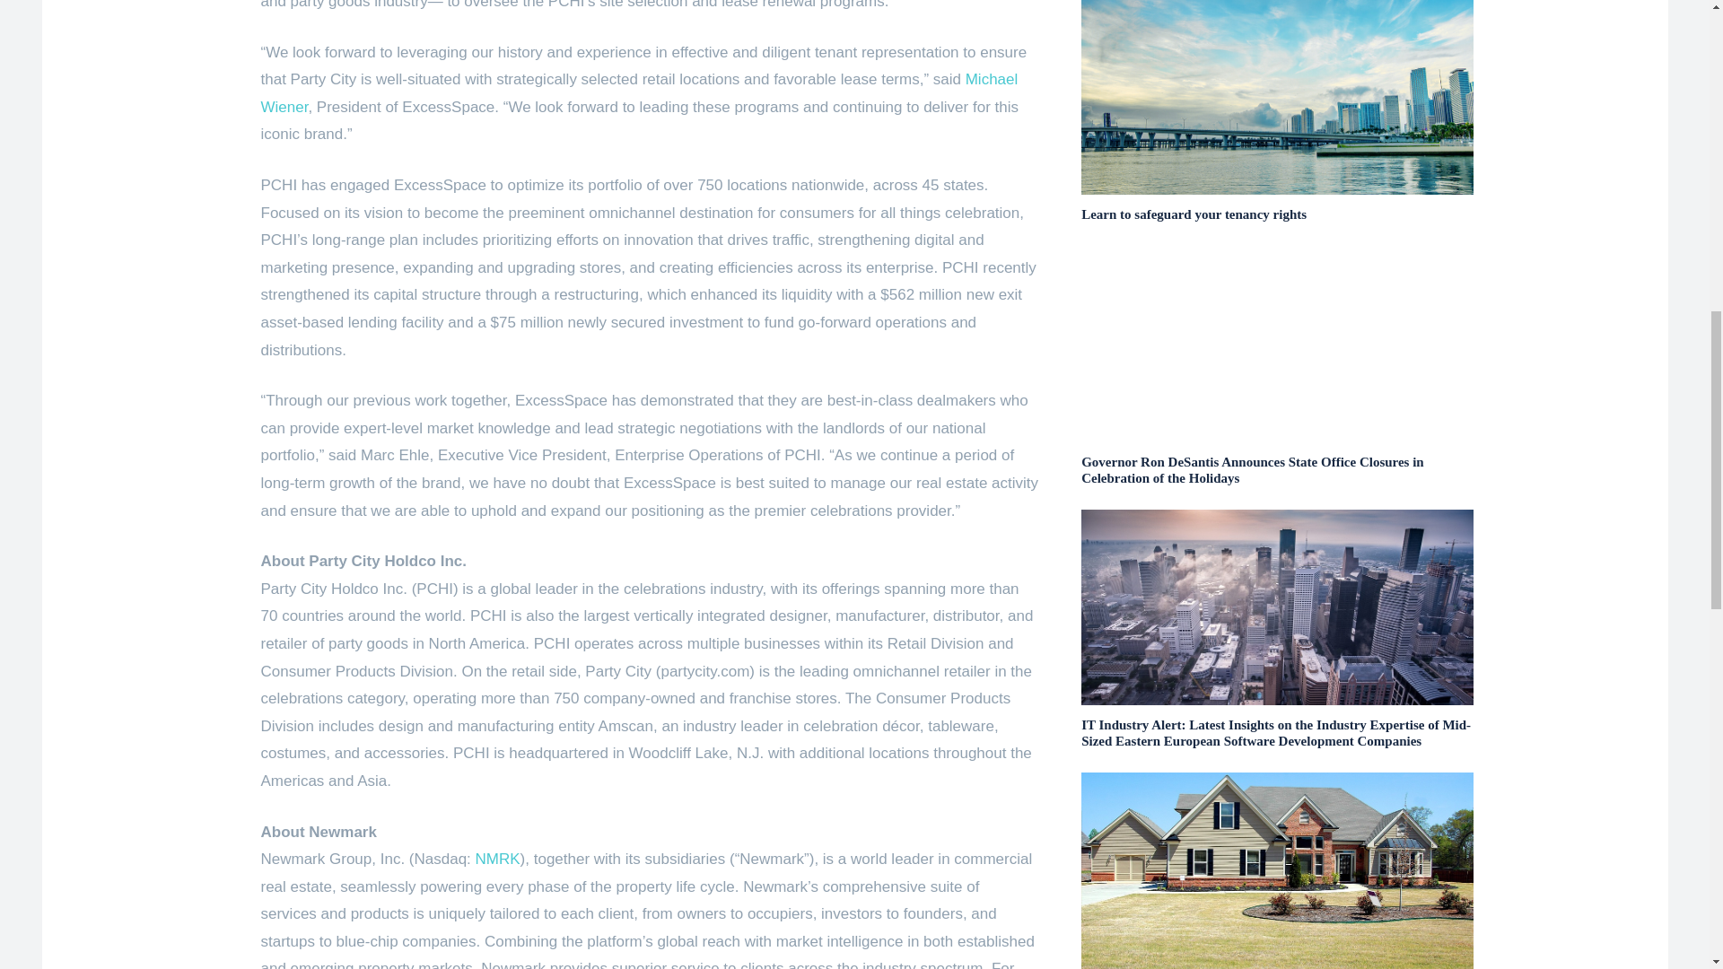 This screenshot has height=969, width=1723. Describe the element at coordinates (639, 92) in the screenshot. I see `Michael Wiener` at that location.